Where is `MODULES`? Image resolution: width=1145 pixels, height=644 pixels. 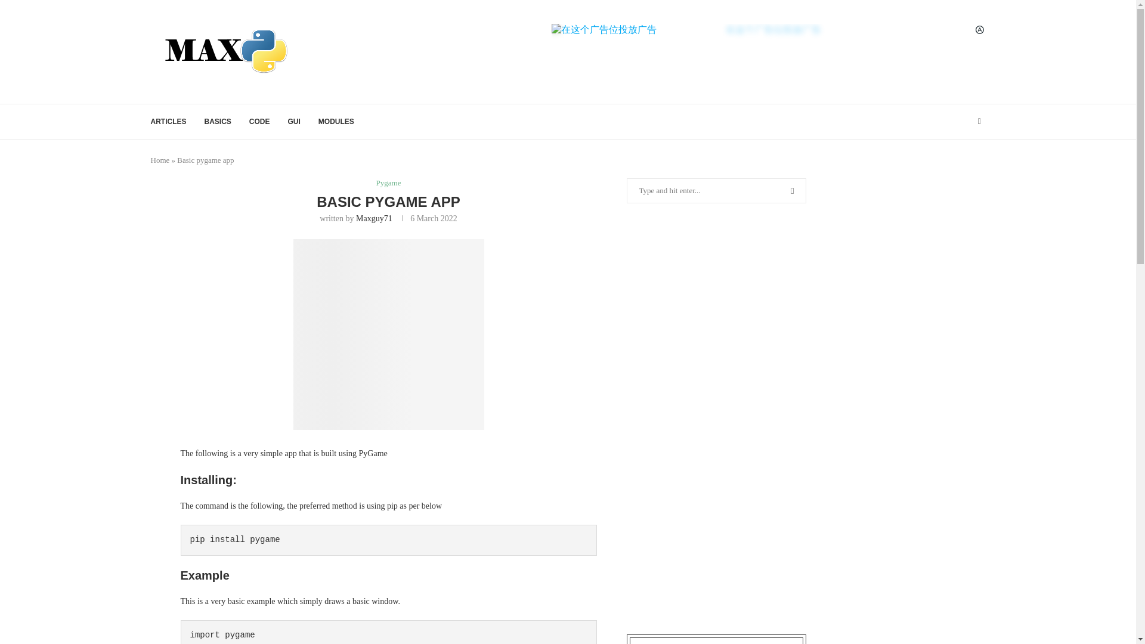
MODULES is located at coordinates (336, 122).